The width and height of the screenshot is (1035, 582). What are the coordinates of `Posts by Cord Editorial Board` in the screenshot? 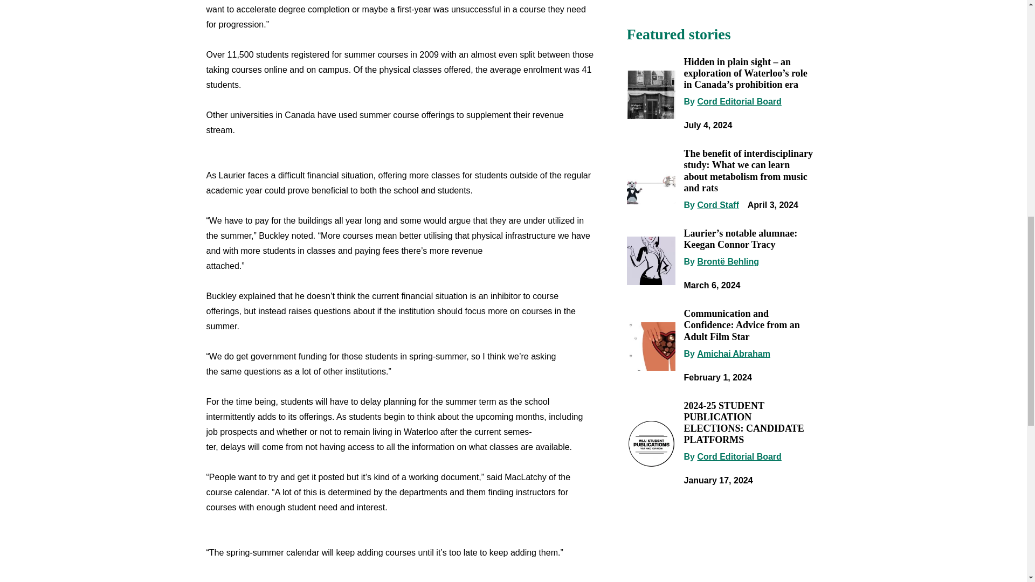 It's located at (739, 457).